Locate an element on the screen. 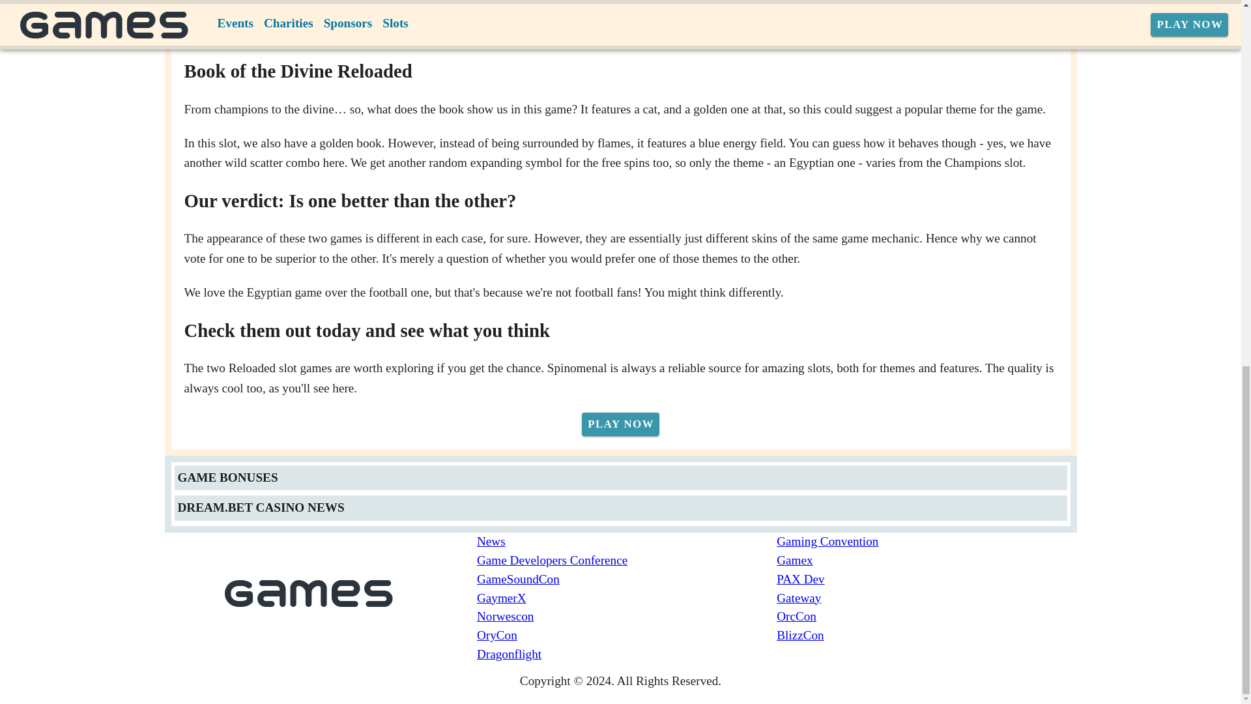 This screenshot has height=704, width=1251. OryCon is located at coordinates (627, 636).